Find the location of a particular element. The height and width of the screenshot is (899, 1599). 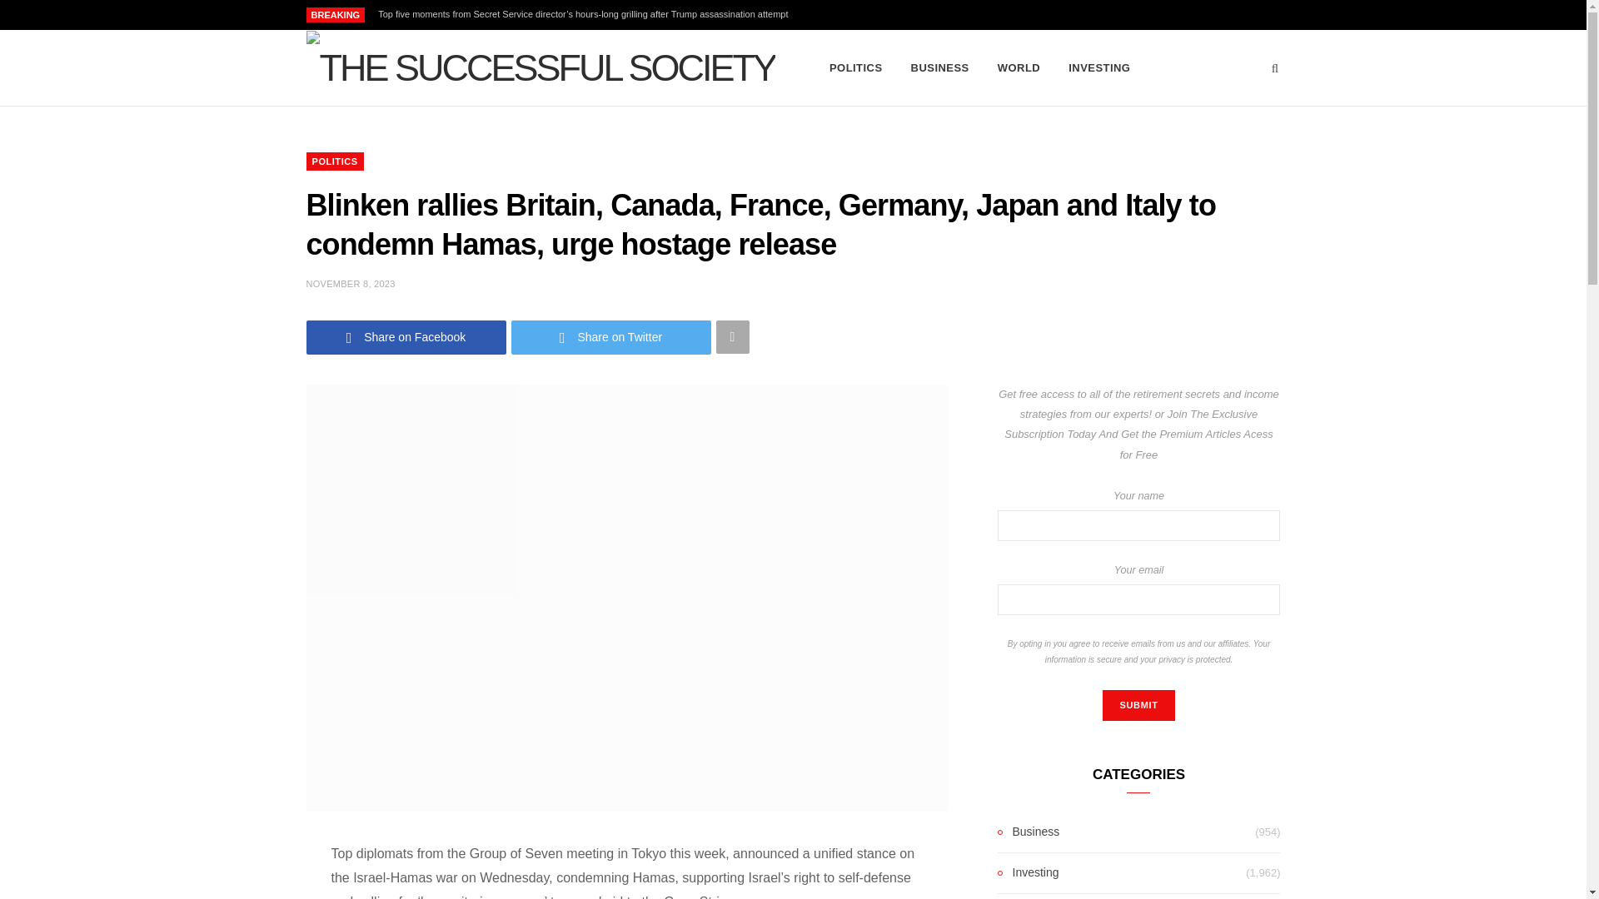

Share on Twitter is located at coordinates (611, 336).